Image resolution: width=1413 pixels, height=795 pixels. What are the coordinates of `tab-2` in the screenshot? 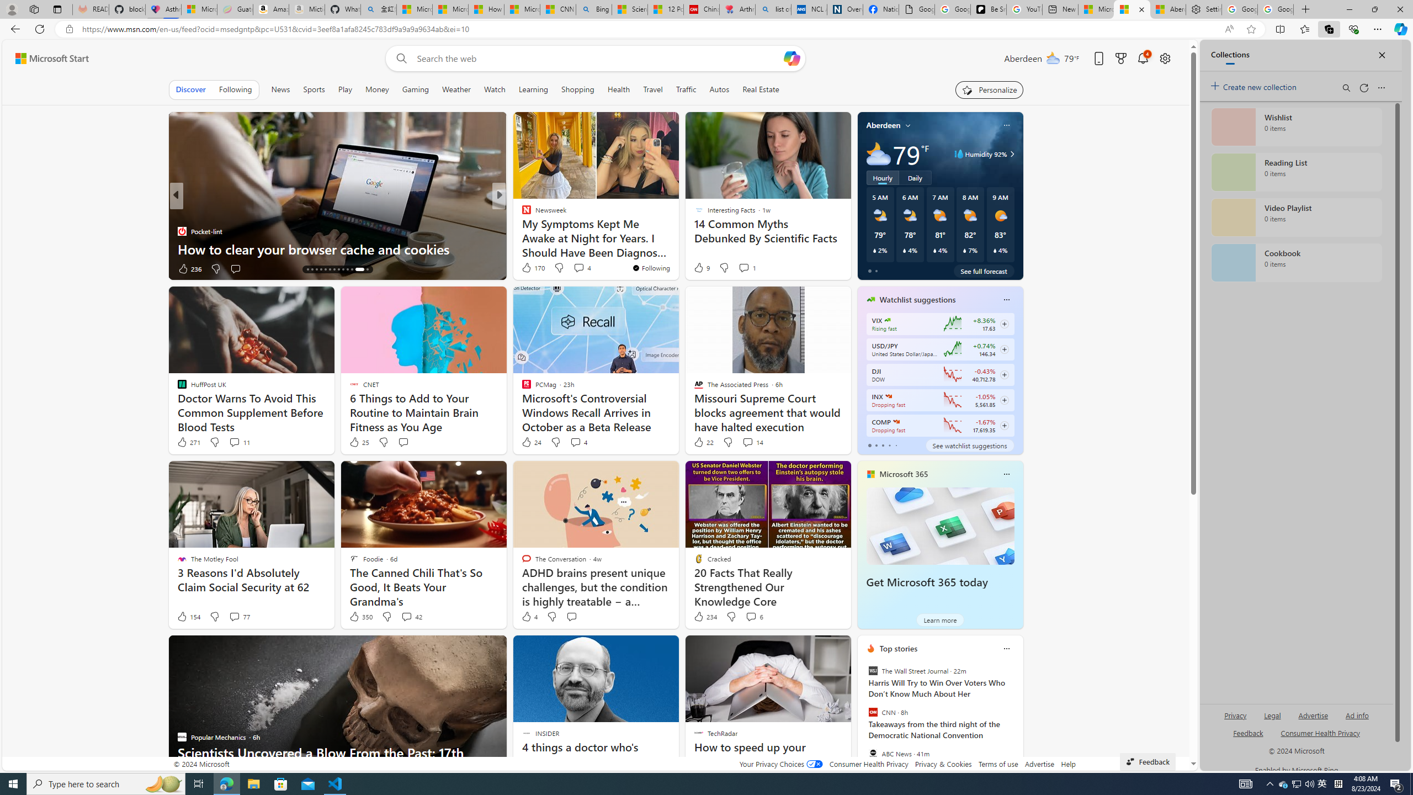 It's located at (882, 445).